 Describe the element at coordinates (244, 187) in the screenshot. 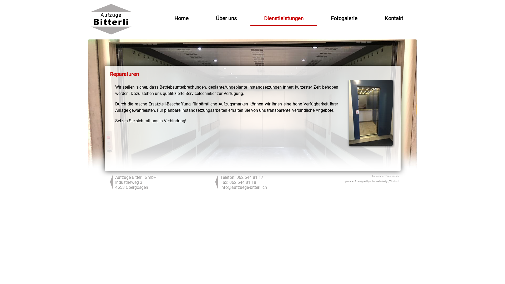

I see `info@aufzuege-bitterli.ch` at that location.